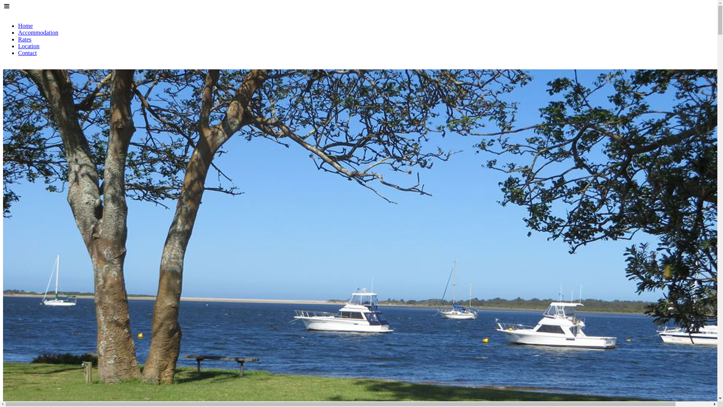  What do you see at coordinates (38, 32) in the screenshot?
I see `Accommodation` at bounding box center [38, 32].